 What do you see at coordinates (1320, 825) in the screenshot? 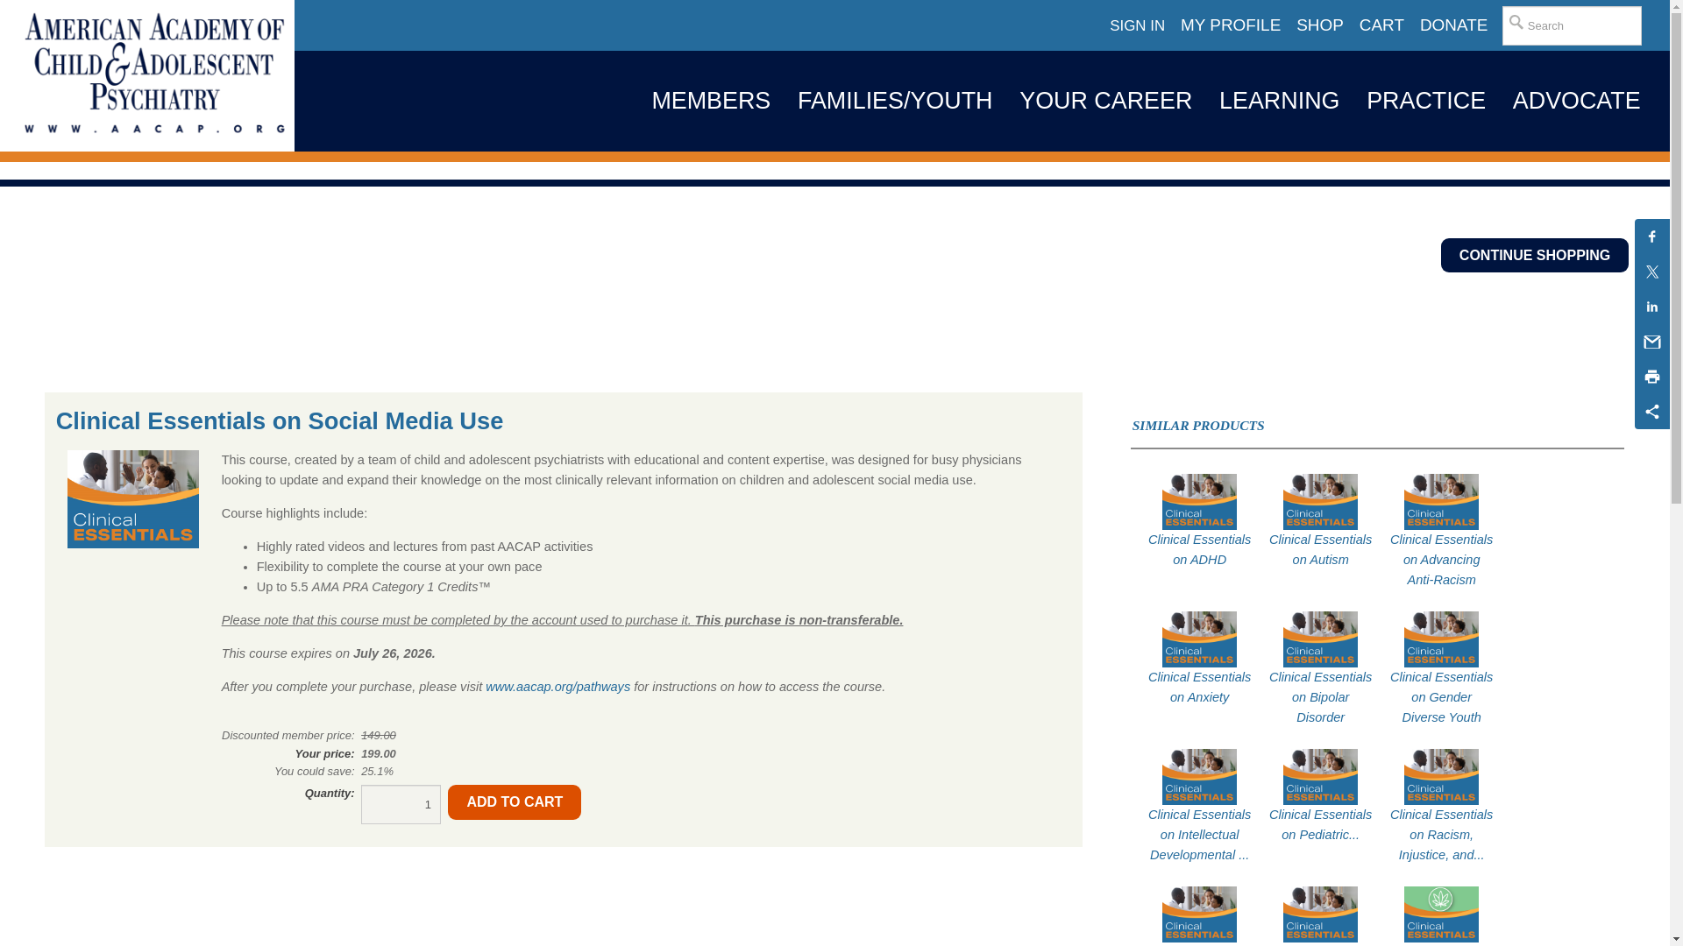
I see `Clinical Essentials on Pediatric Psychopharmacology` at bounding box center [1320, 825].